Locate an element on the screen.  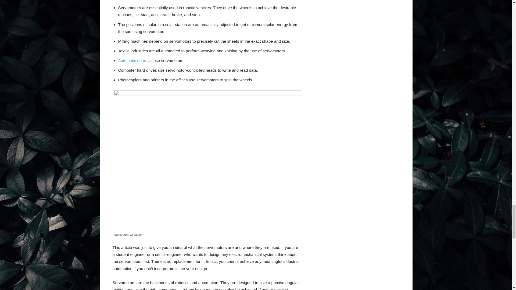
Automatic doors is located at coordinates (132, 61).